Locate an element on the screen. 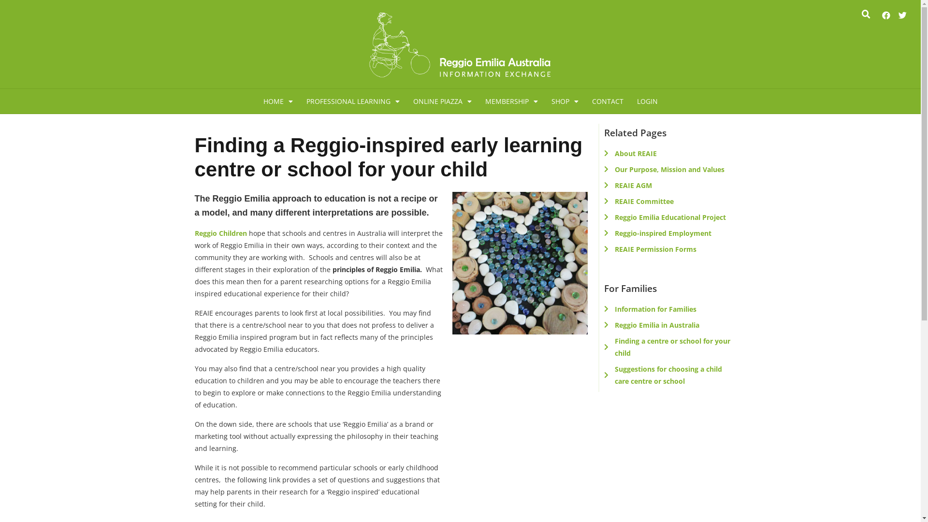 The image size is (928, 522). Reggio Emilia Educational Project is located at coordinates (667, 217).